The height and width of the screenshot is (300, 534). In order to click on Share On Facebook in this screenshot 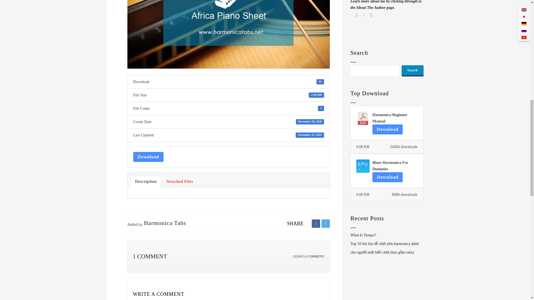, I will do `click(316, 223)`.